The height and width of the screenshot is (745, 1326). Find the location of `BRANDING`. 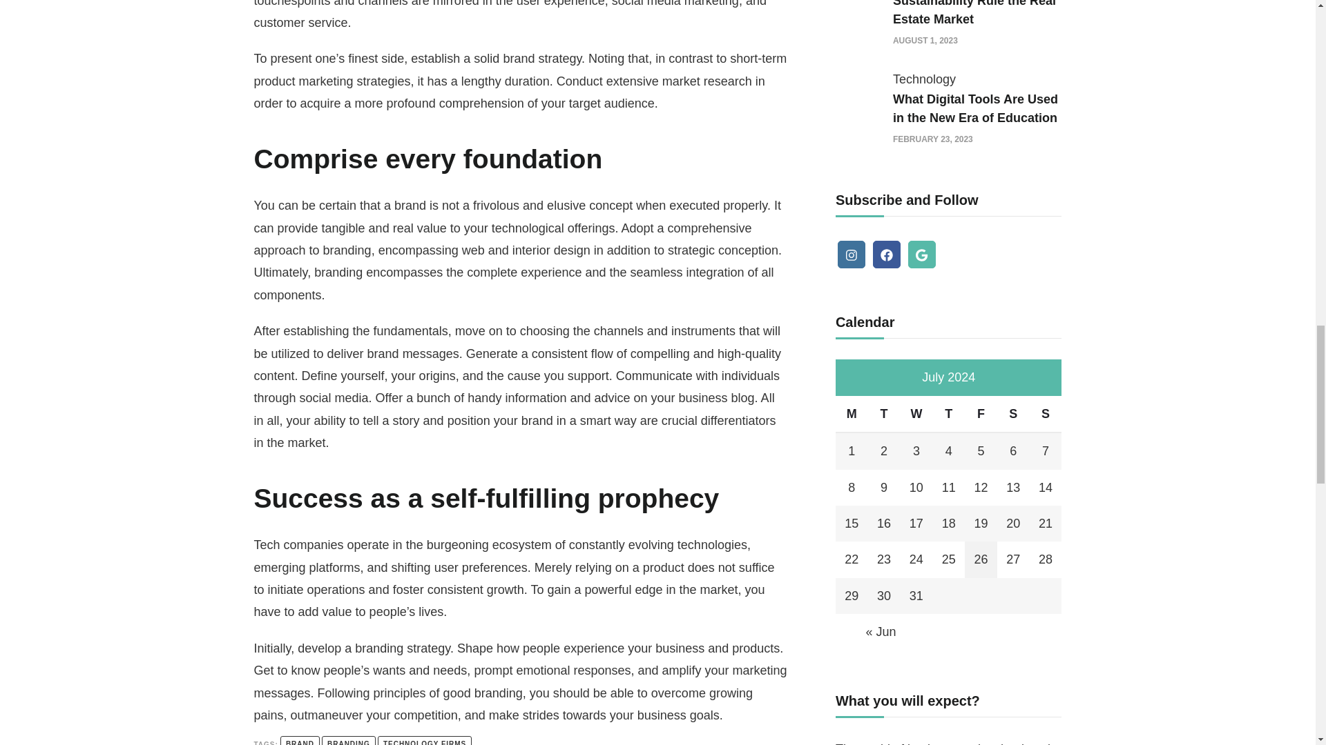

BRANDING is located at coordinates (348, 741).